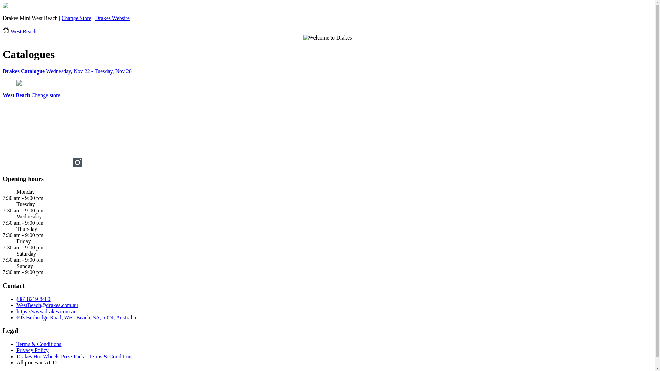  What do you see at coordinates (46, 311) in the screenshot?
I see `https://www.drakes.com.au` at bounding box center [46, 311].